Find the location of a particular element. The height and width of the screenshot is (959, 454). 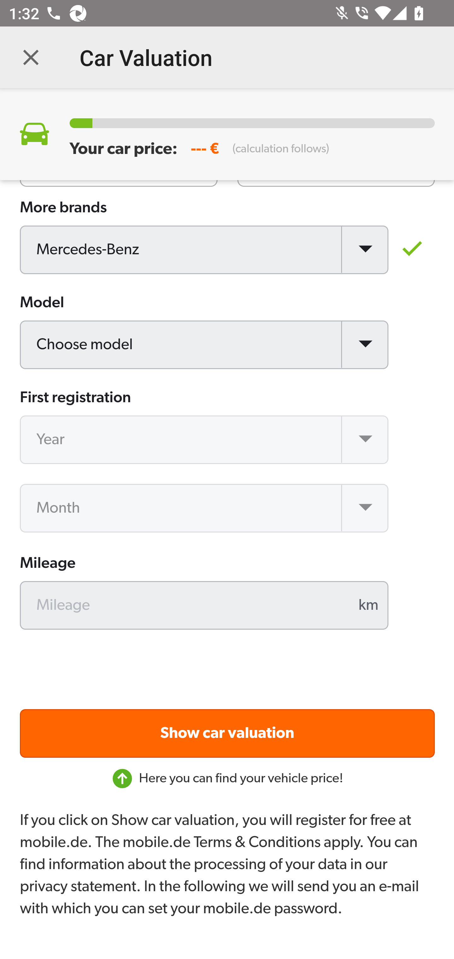

Navigate up is located at coordinates (31, 57).